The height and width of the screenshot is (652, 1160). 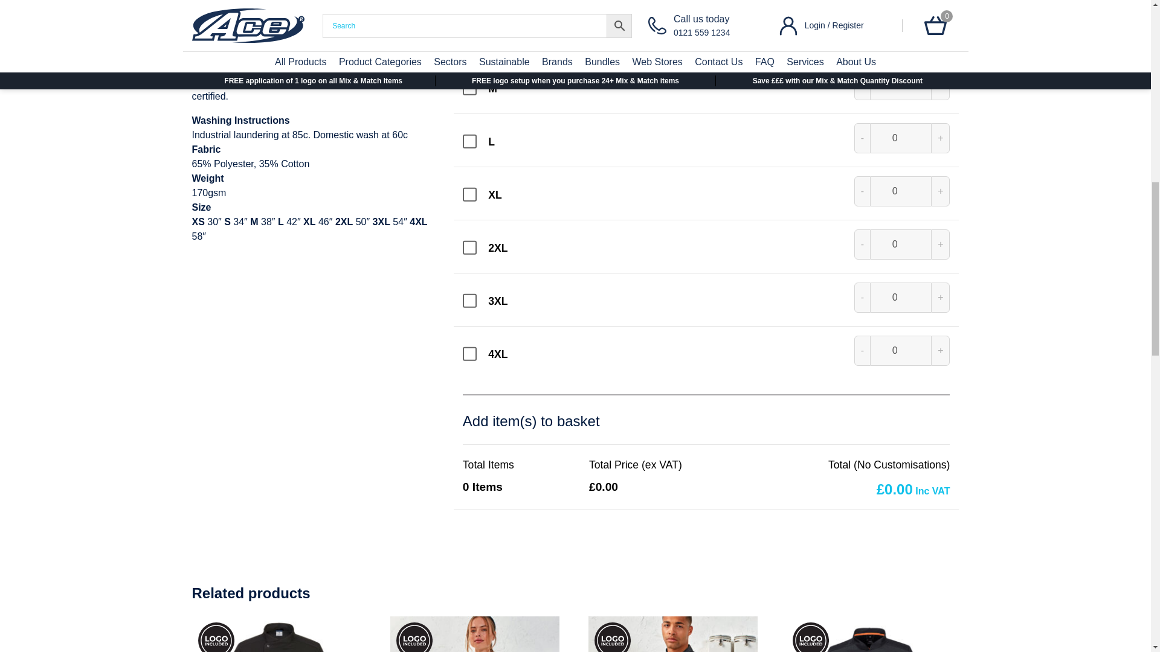 What do you see at coordinates (901, 350) in the screenshot?
I see `0` at bounding box center [901, 350].